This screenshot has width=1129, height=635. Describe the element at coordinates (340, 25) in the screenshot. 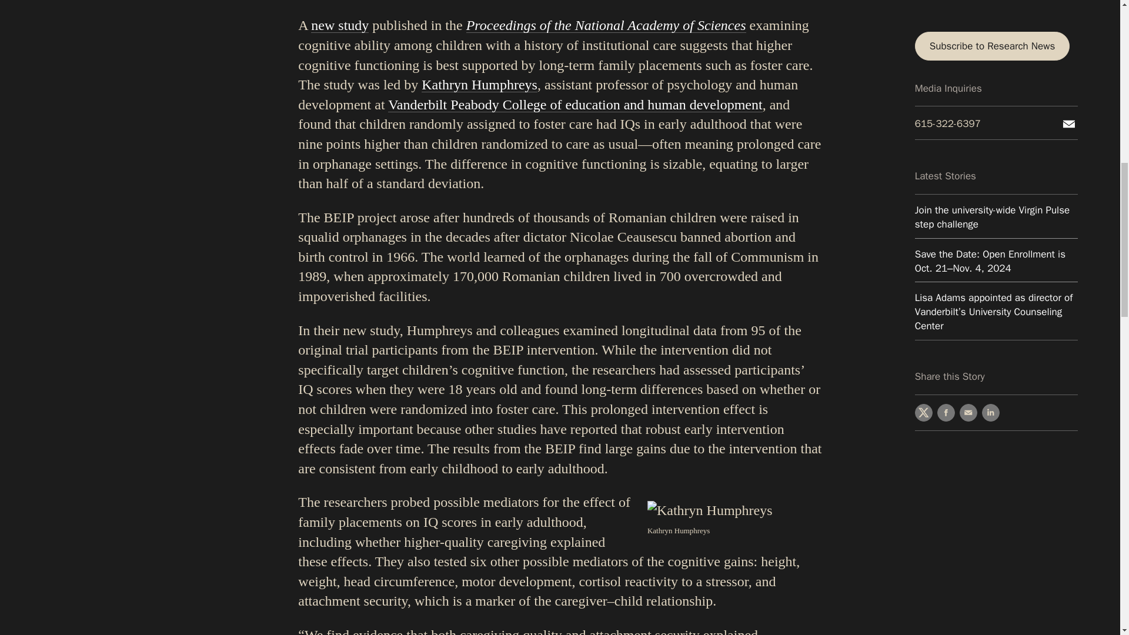

I see `new study` at that location.